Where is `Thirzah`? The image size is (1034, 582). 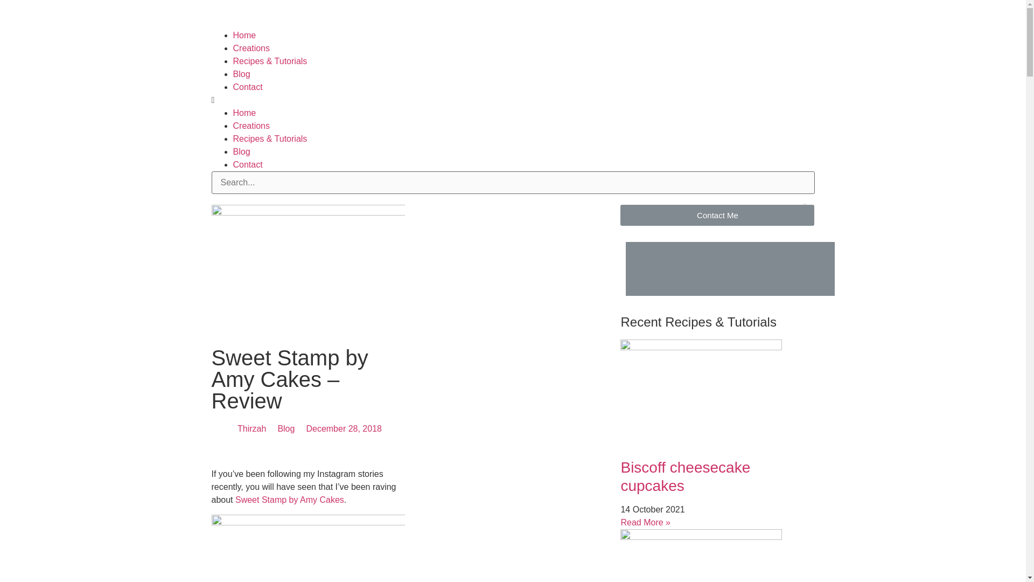
Thirzah is located at coordinates (250, 429).